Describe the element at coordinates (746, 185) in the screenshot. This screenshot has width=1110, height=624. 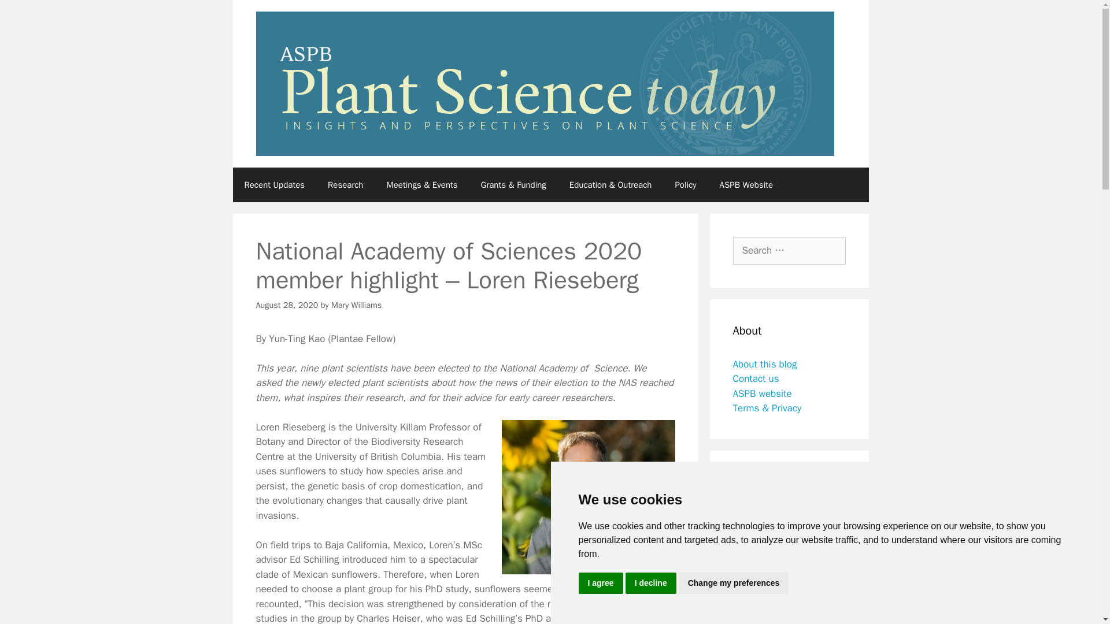
I see `ASPB Website` at that location.